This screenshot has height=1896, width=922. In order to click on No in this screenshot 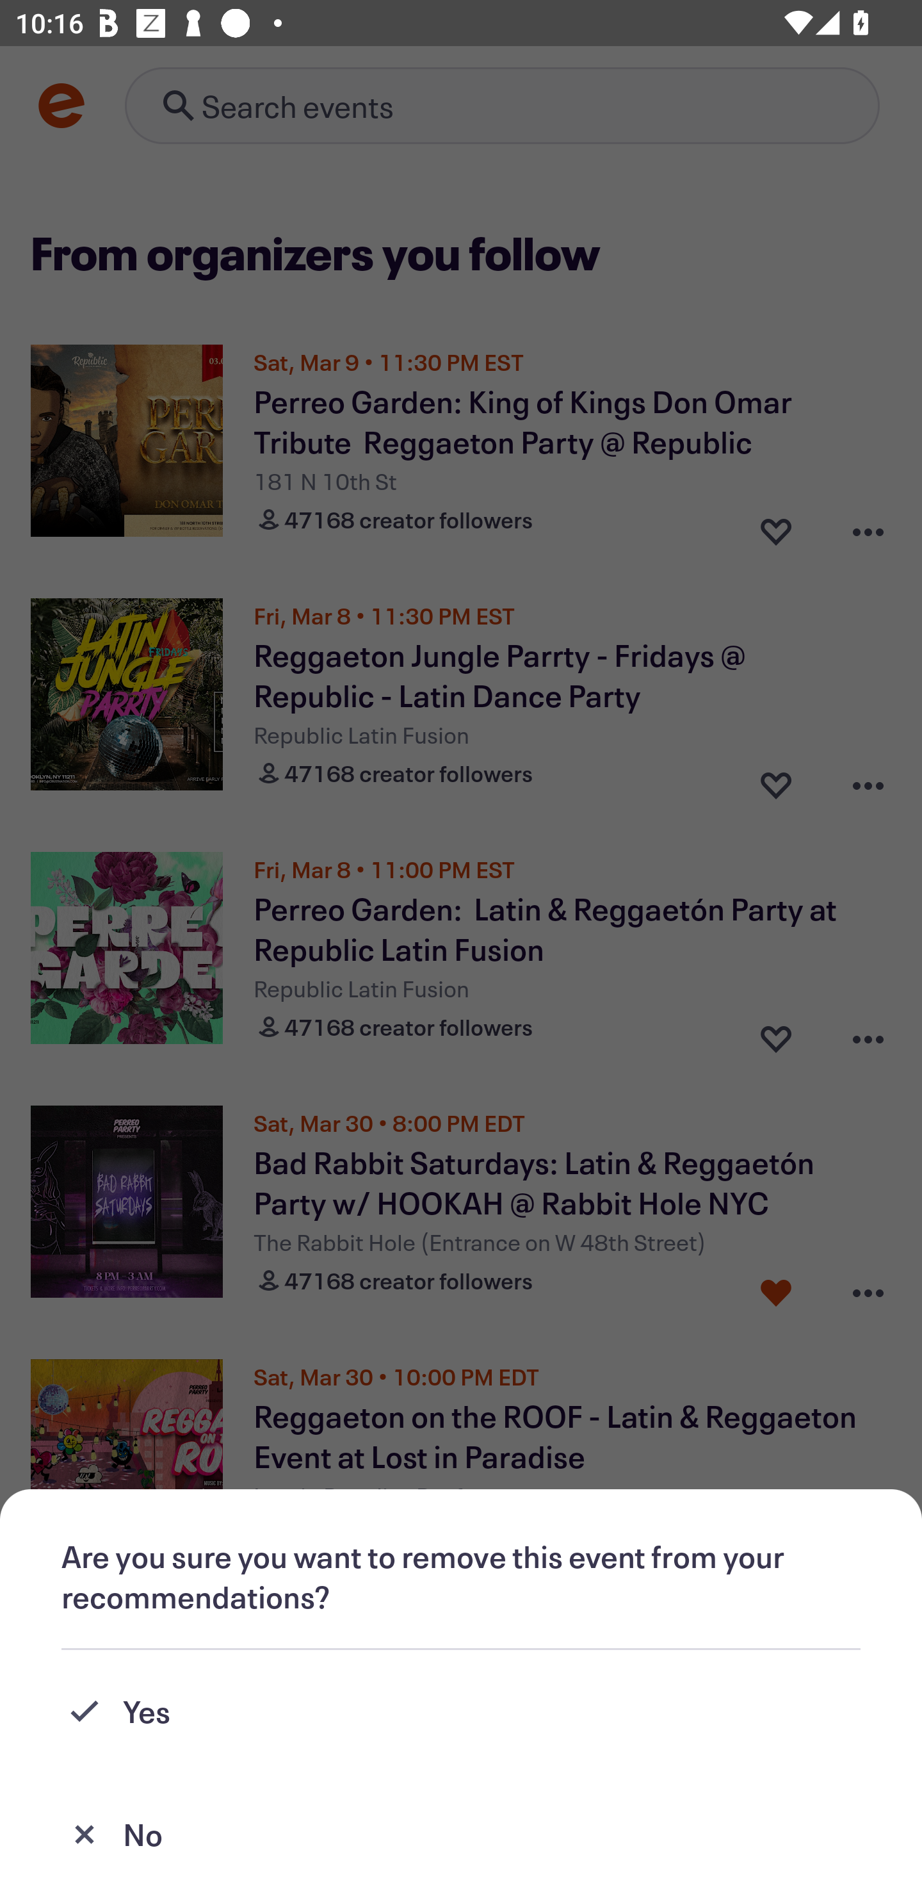, I will do `click(461, 1835)`.